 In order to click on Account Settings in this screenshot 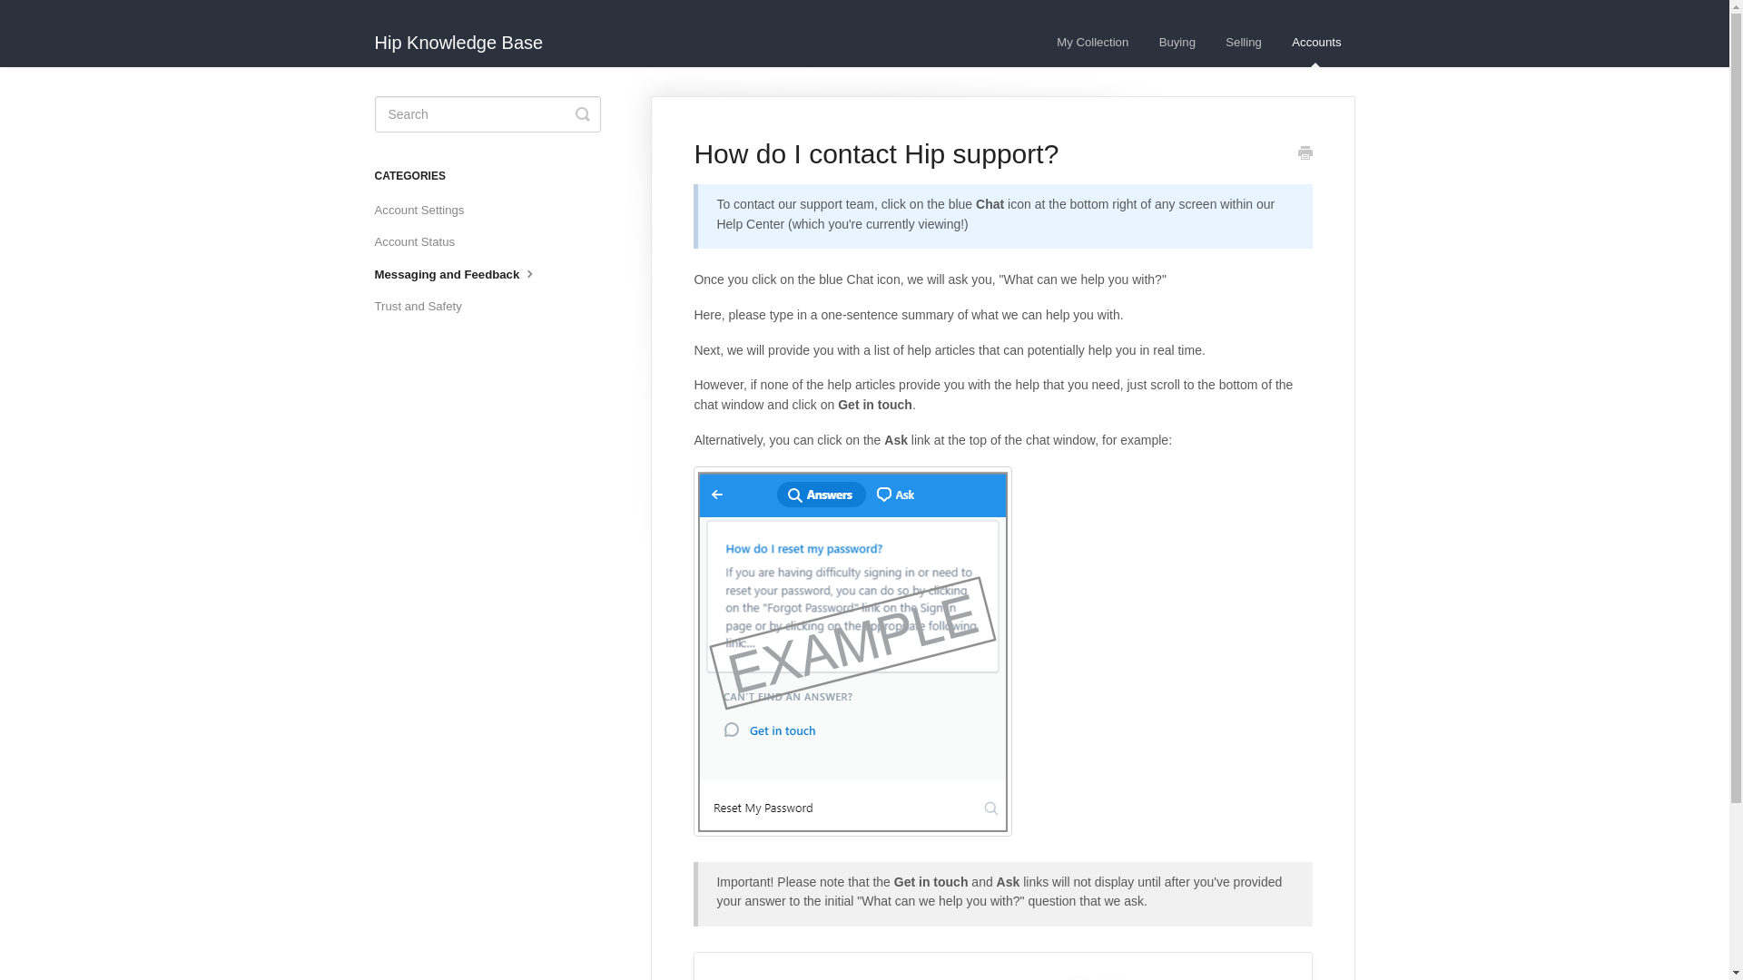, I will do `click(426, 211)`.